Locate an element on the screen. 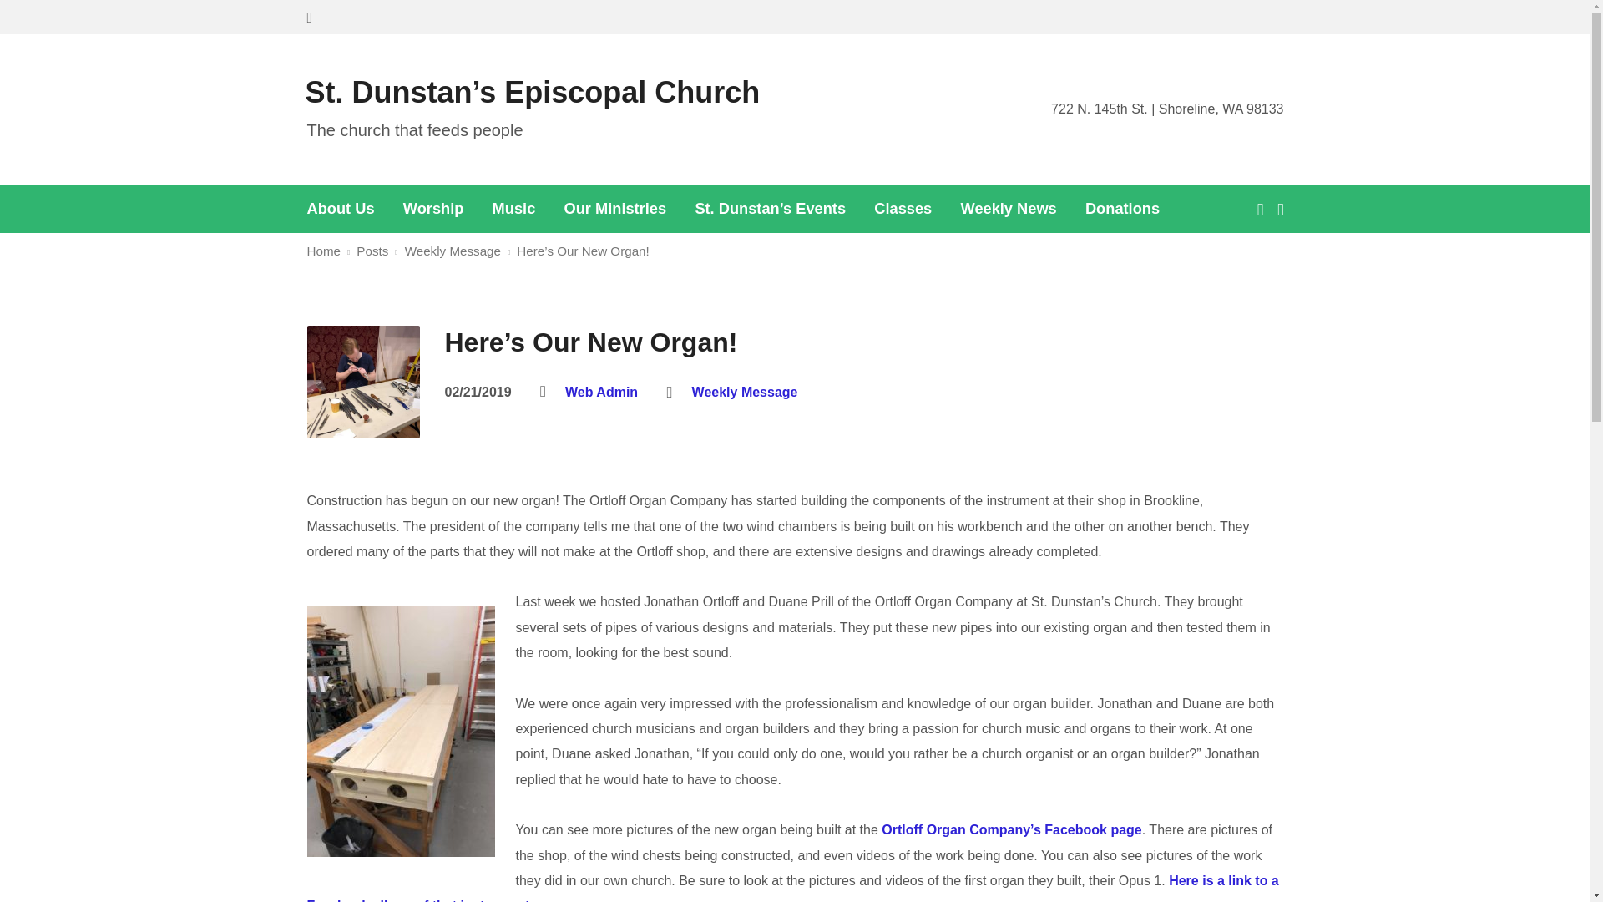  Web Admin is located at coordinates (601, 393).